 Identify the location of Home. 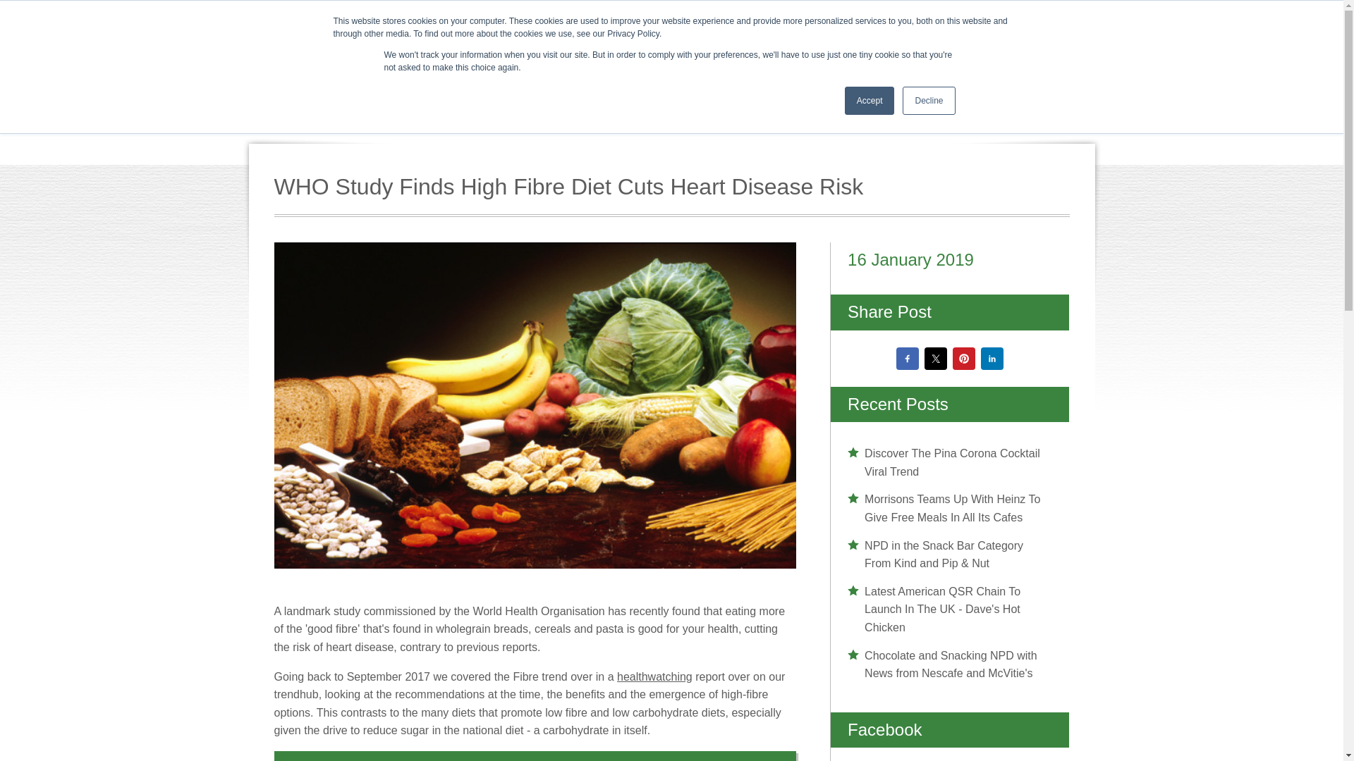
(659, 24).